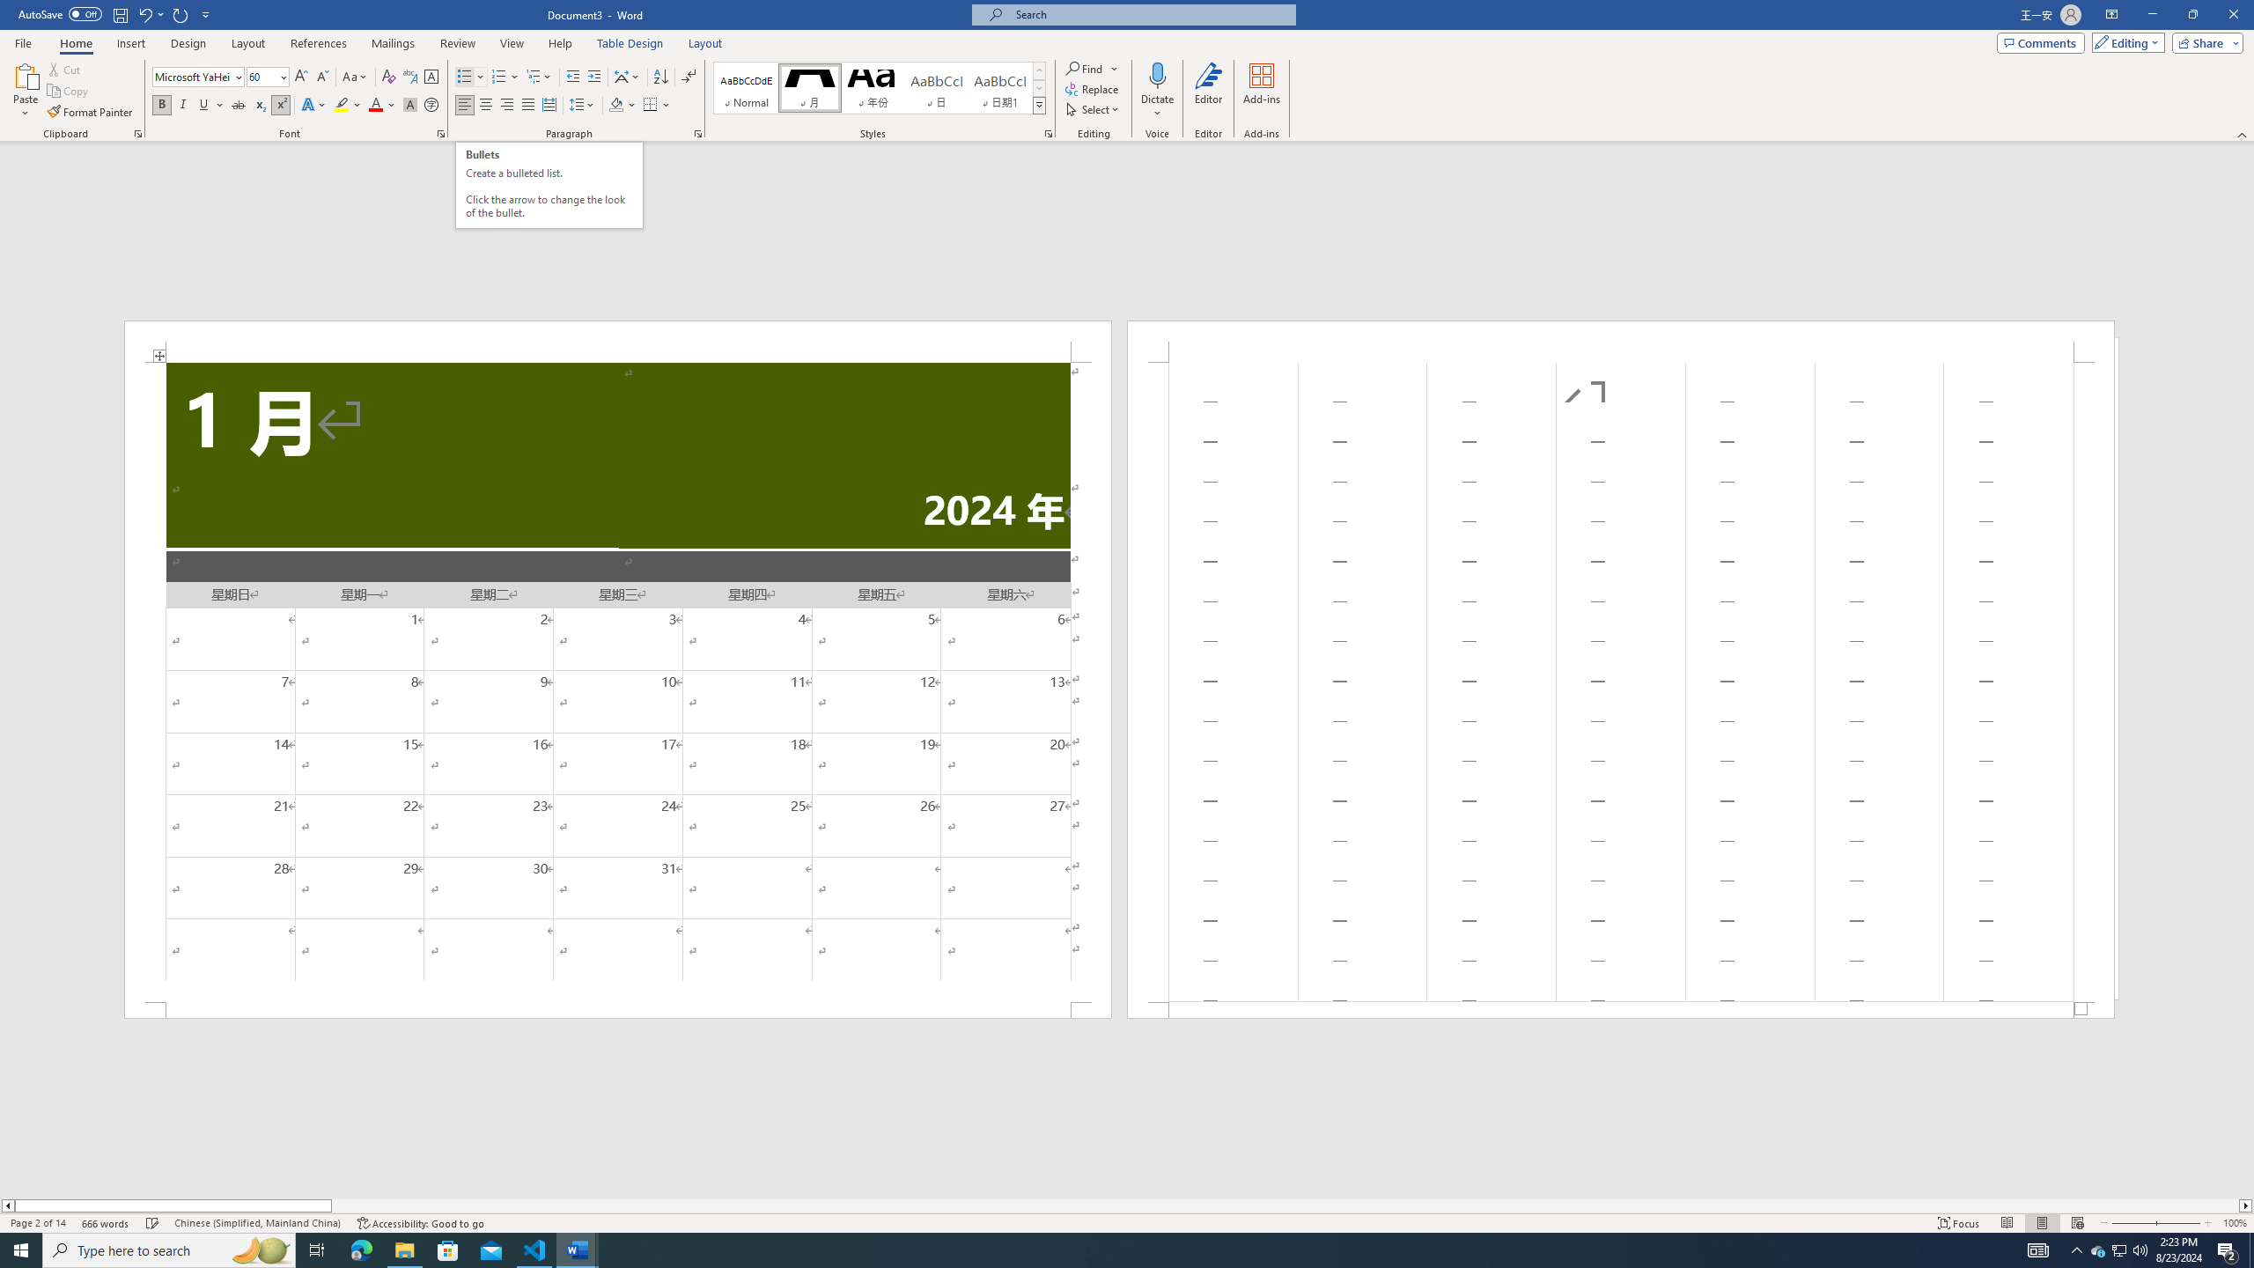  Describe the element at coordinates (23, 42) in the screenshot. I see `File Tab` at that location.